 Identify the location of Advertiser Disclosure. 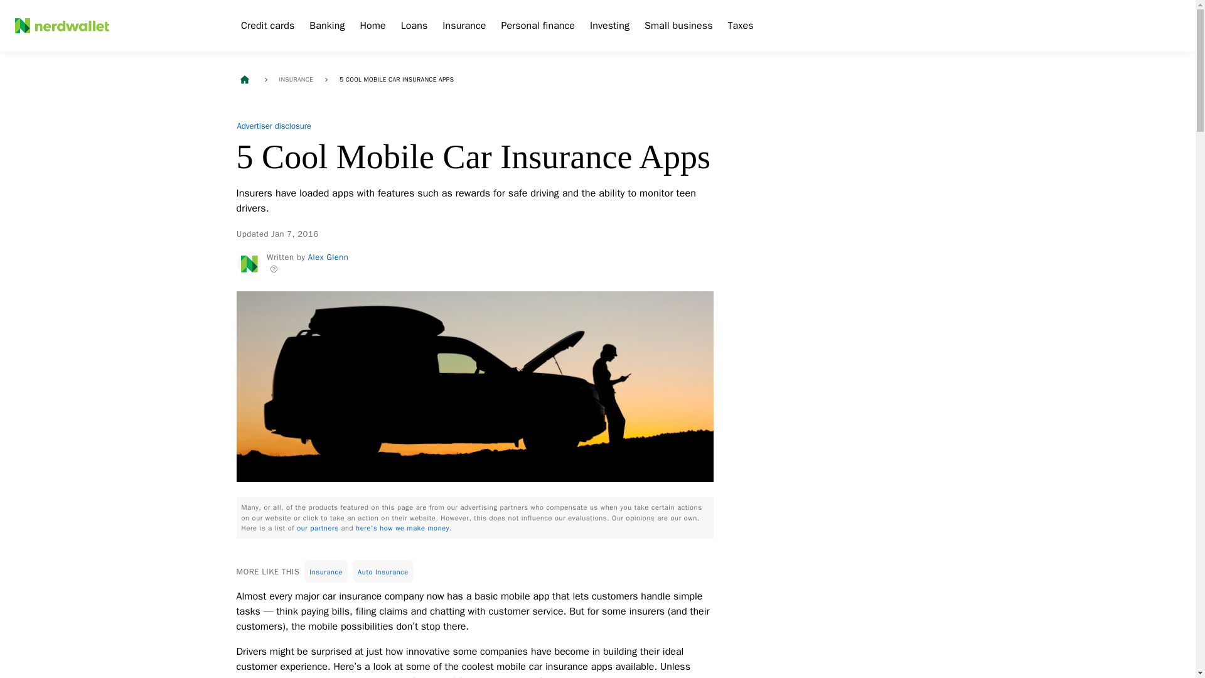
(274, 126).